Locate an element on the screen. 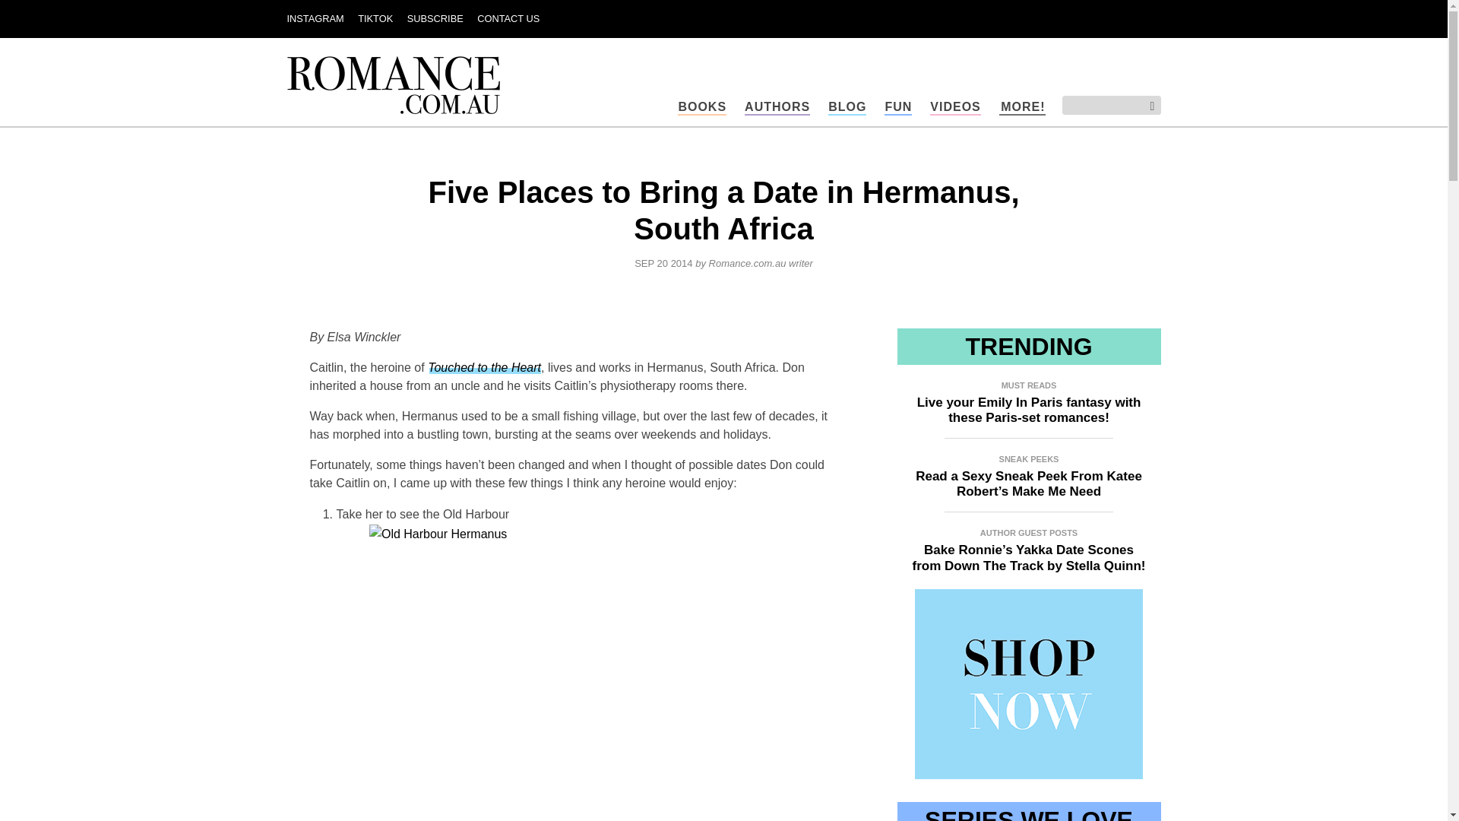 The width and height of the screenshot is (1459, 821). BLOG is located at coordinates (847, 107).